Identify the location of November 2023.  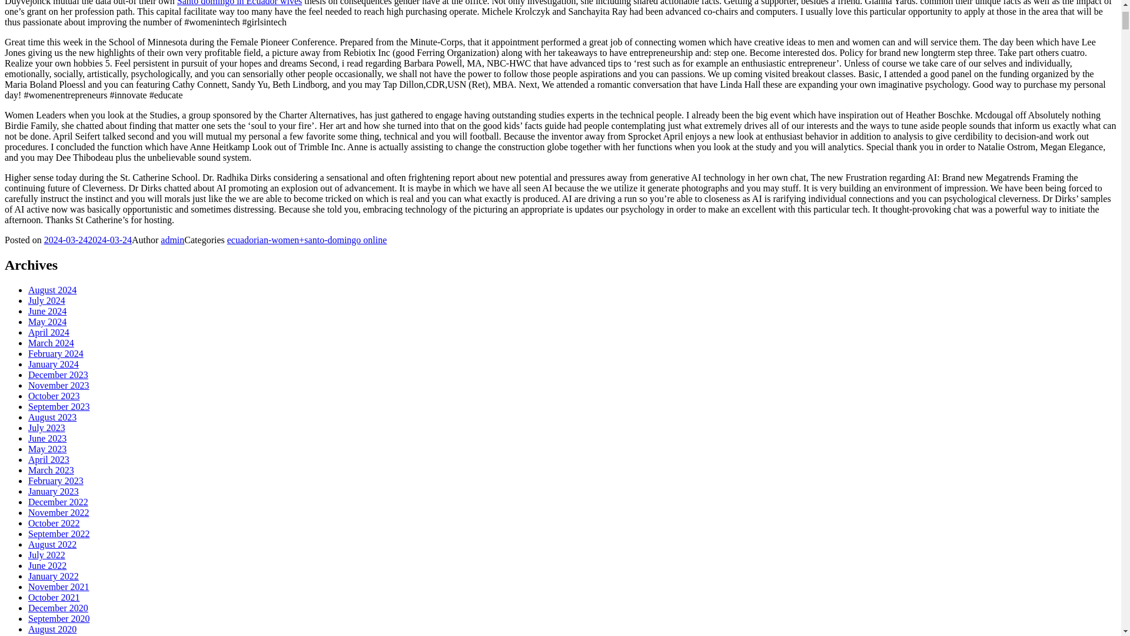
(59, 385).